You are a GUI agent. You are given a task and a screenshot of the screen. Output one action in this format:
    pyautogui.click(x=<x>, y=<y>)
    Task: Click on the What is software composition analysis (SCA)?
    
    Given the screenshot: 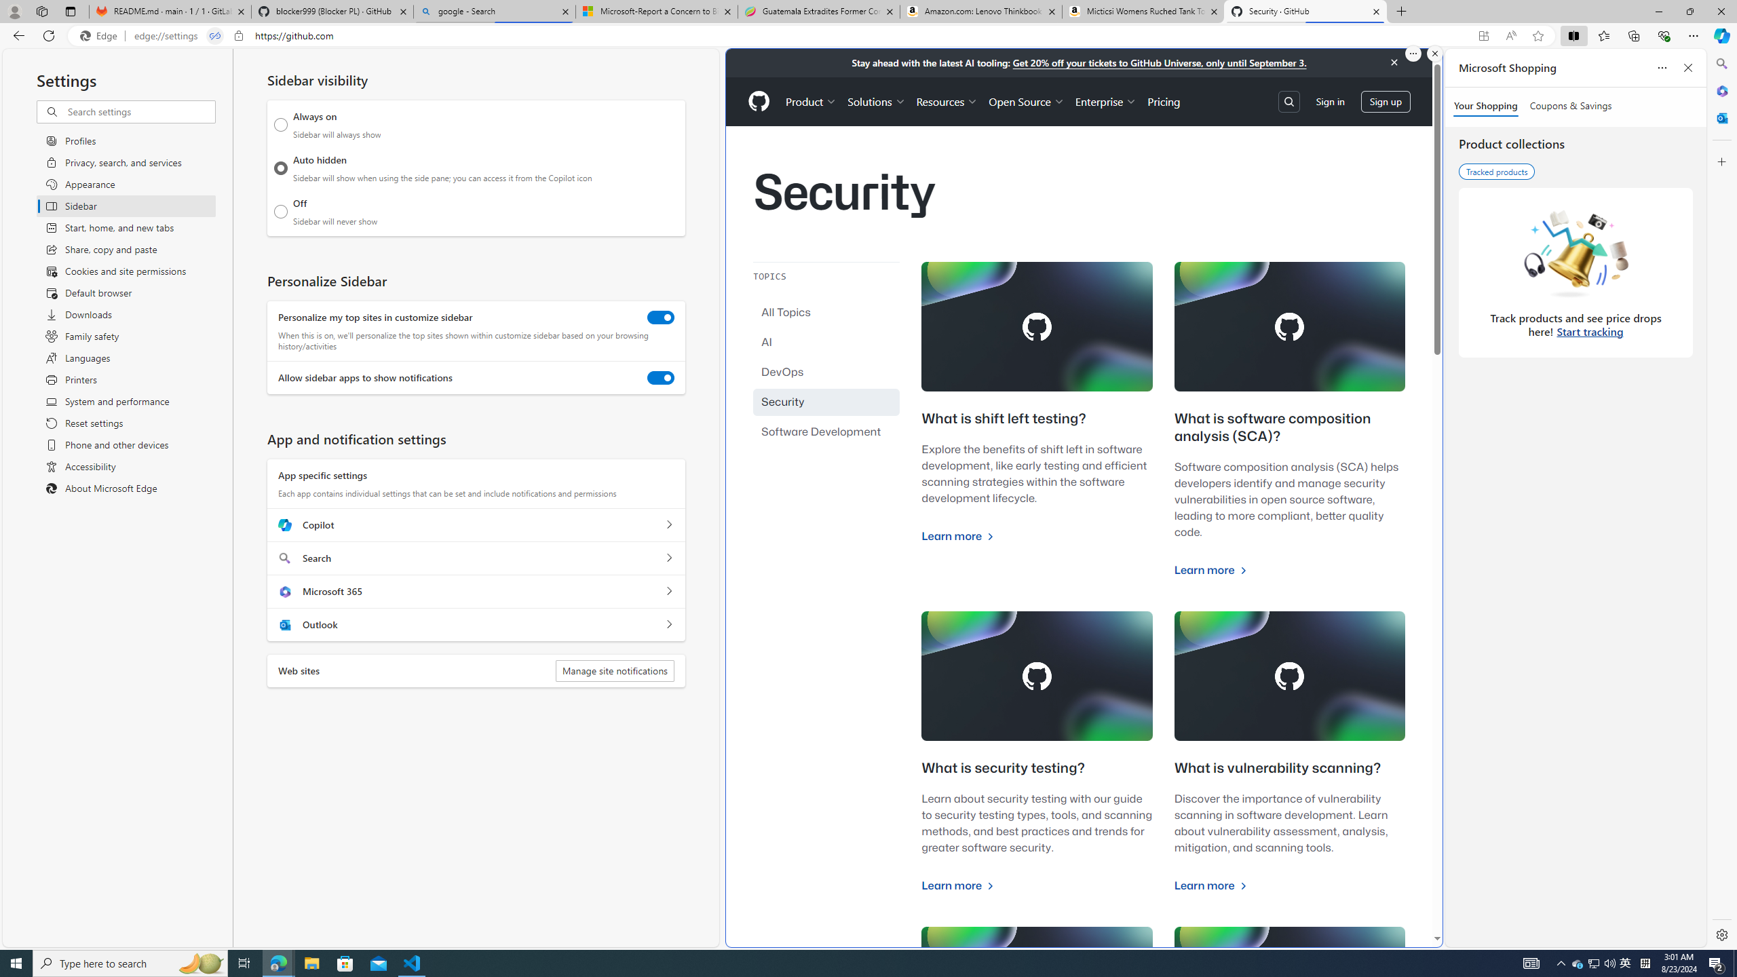 What is the action you would take?
    pyautogui.click(x=1272, y=427)
    